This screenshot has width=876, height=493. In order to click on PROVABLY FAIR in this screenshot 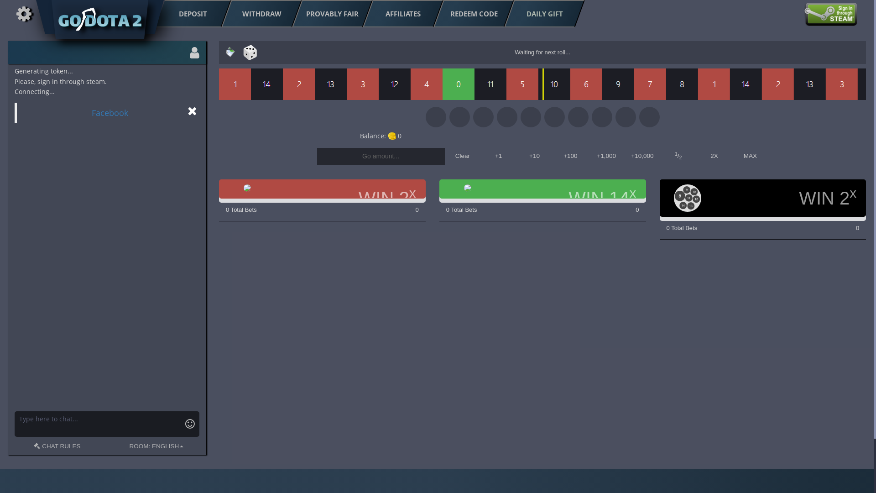, I will do `click(328, 14)`.